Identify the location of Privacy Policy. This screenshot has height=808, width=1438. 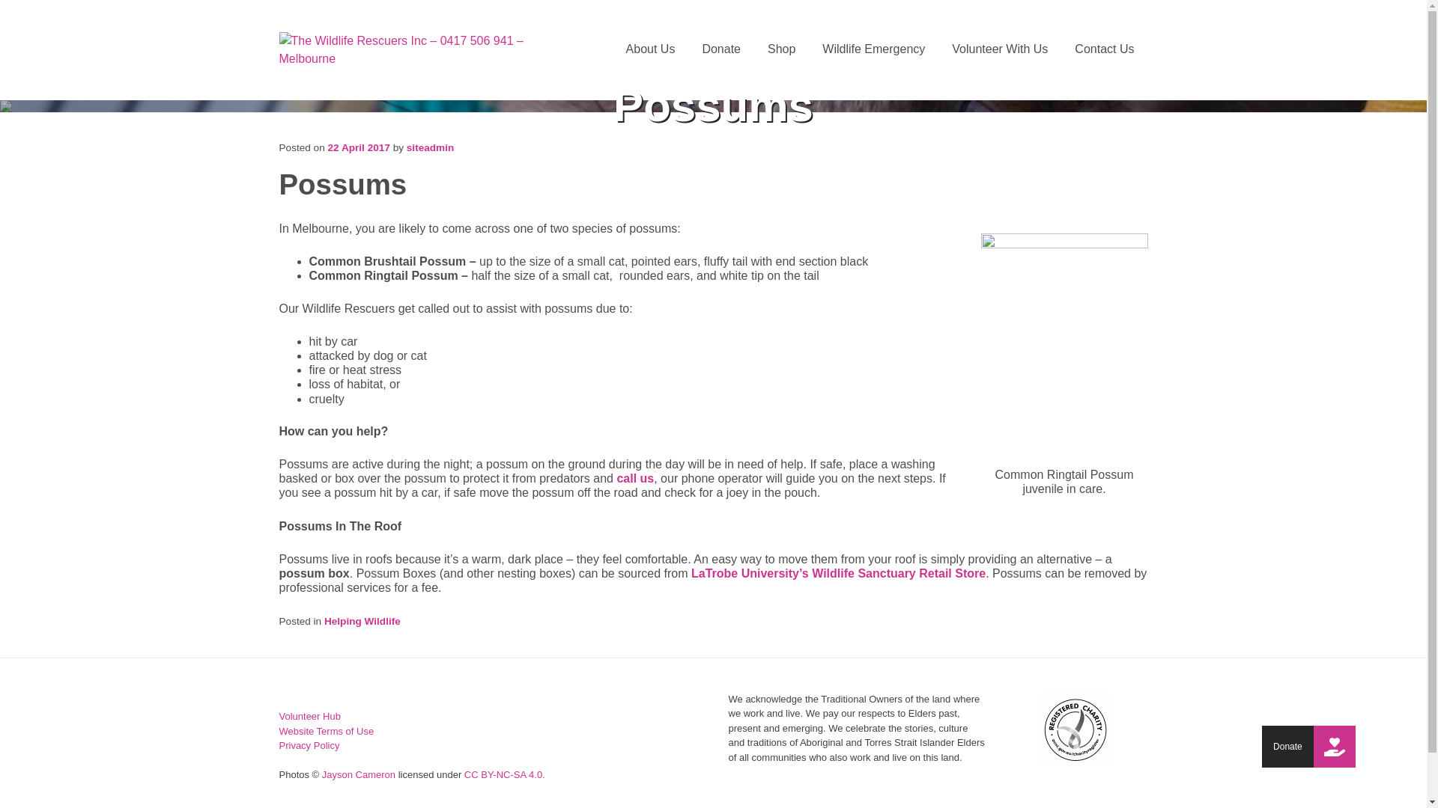
(309, 745).